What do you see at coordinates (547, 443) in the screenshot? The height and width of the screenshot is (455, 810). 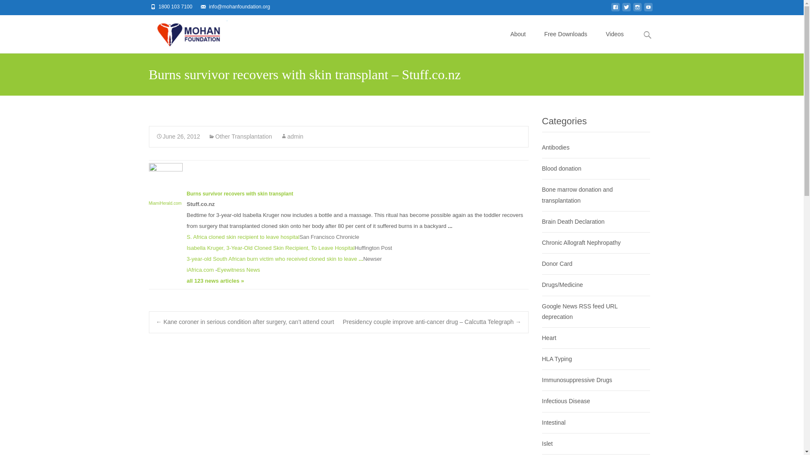 I see `Islet` at bounding box center [547, 443].